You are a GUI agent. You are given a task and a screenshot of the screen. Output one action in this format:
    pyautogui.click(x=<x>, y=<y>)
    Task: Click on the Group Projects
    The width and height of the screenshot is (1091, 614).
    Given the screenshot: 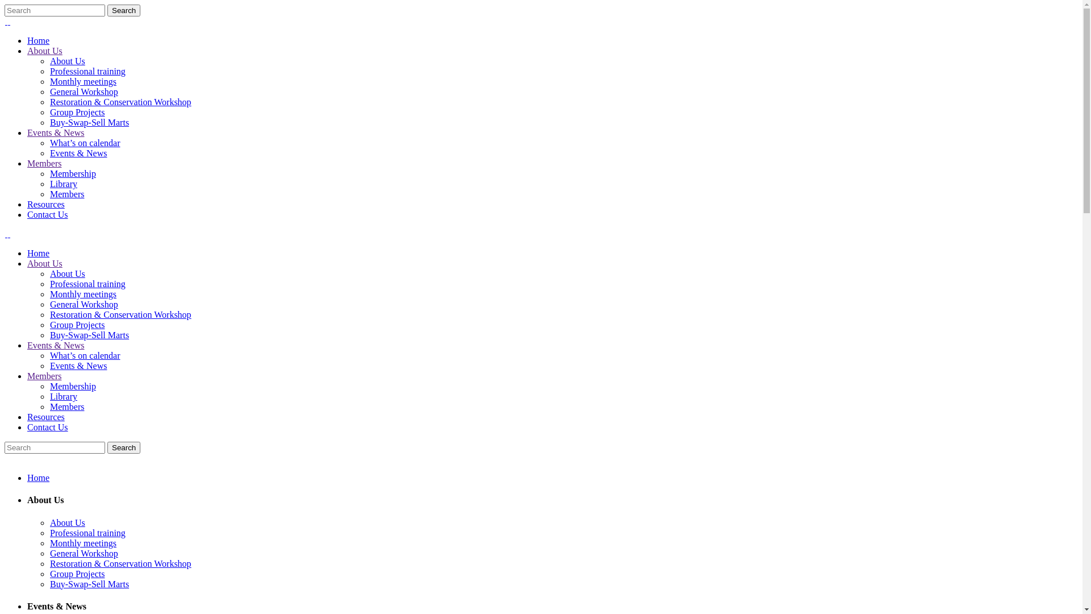 What is the action you would take?
    pyautogui.click(x=77, y=325)
    